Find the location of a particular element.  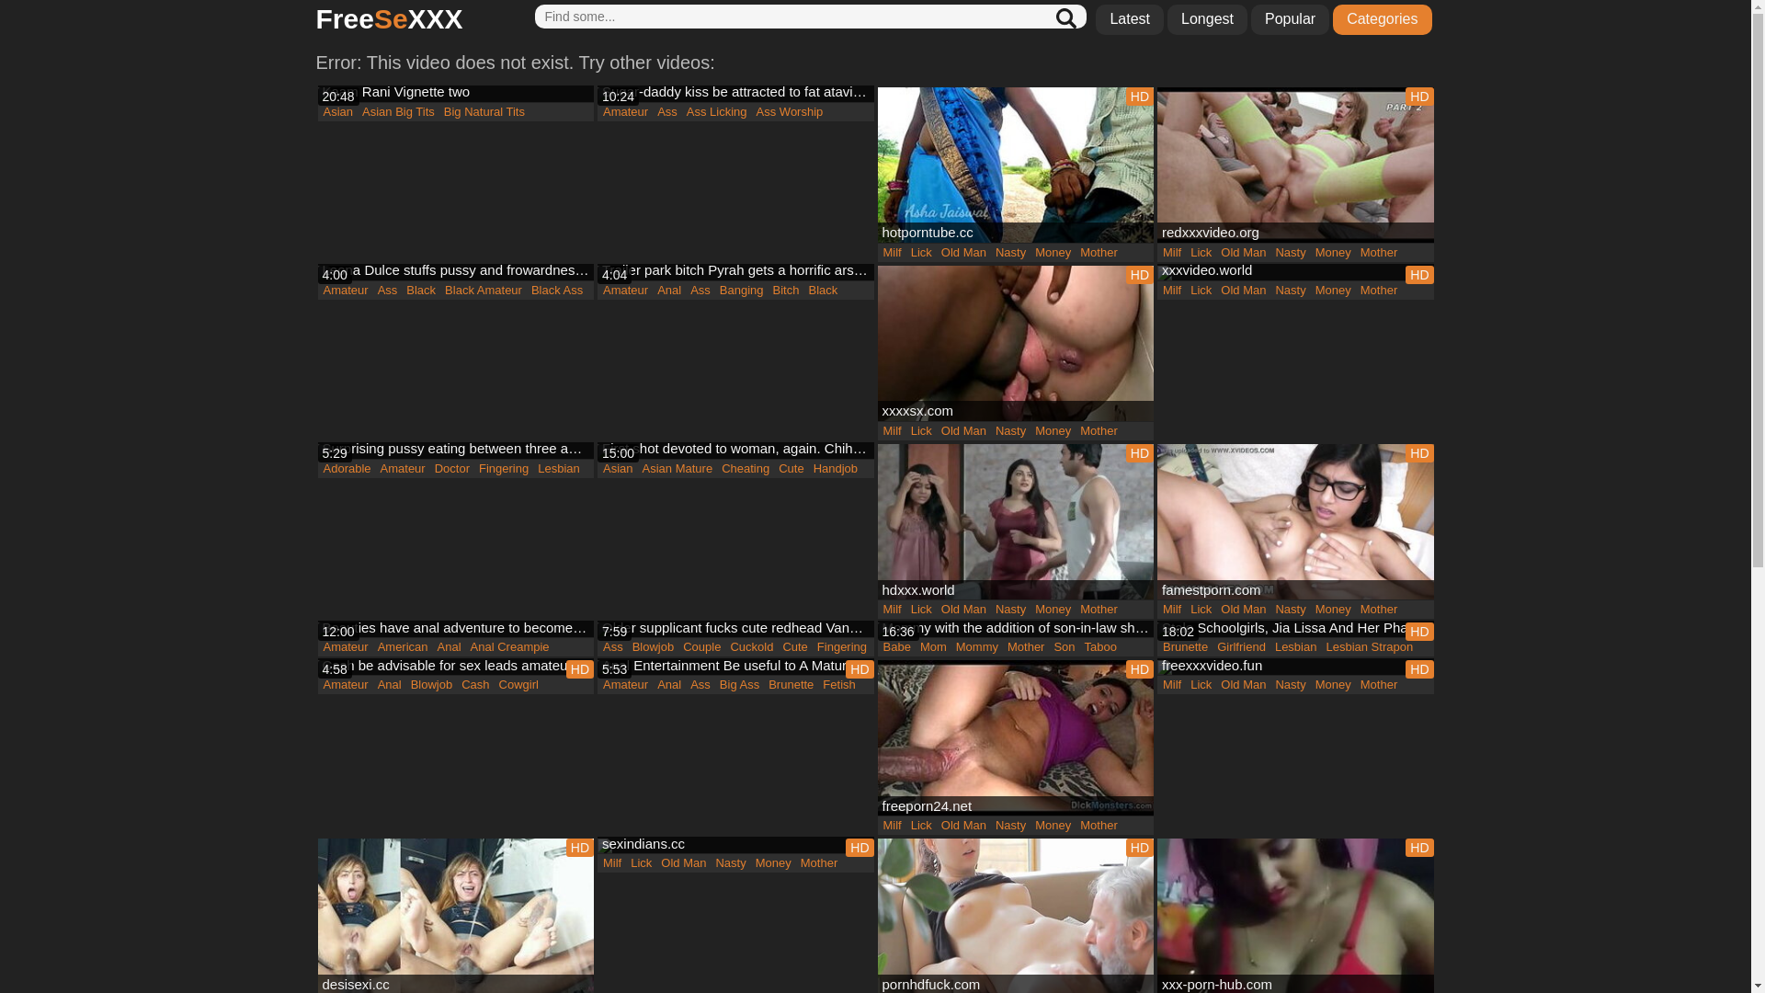

Amateur is located at coordinates (625, 685).